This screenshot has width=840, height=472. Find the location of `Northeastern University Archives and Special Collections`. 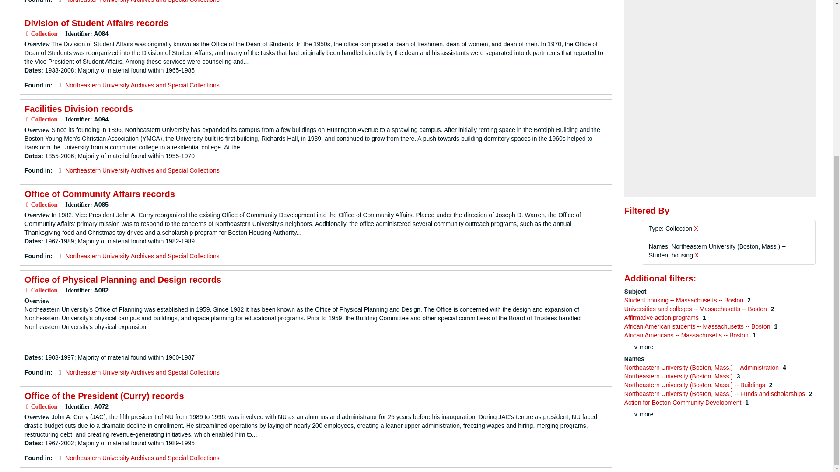

Northeastern University Archives and Special Collections is located at coordinates (142, 256).